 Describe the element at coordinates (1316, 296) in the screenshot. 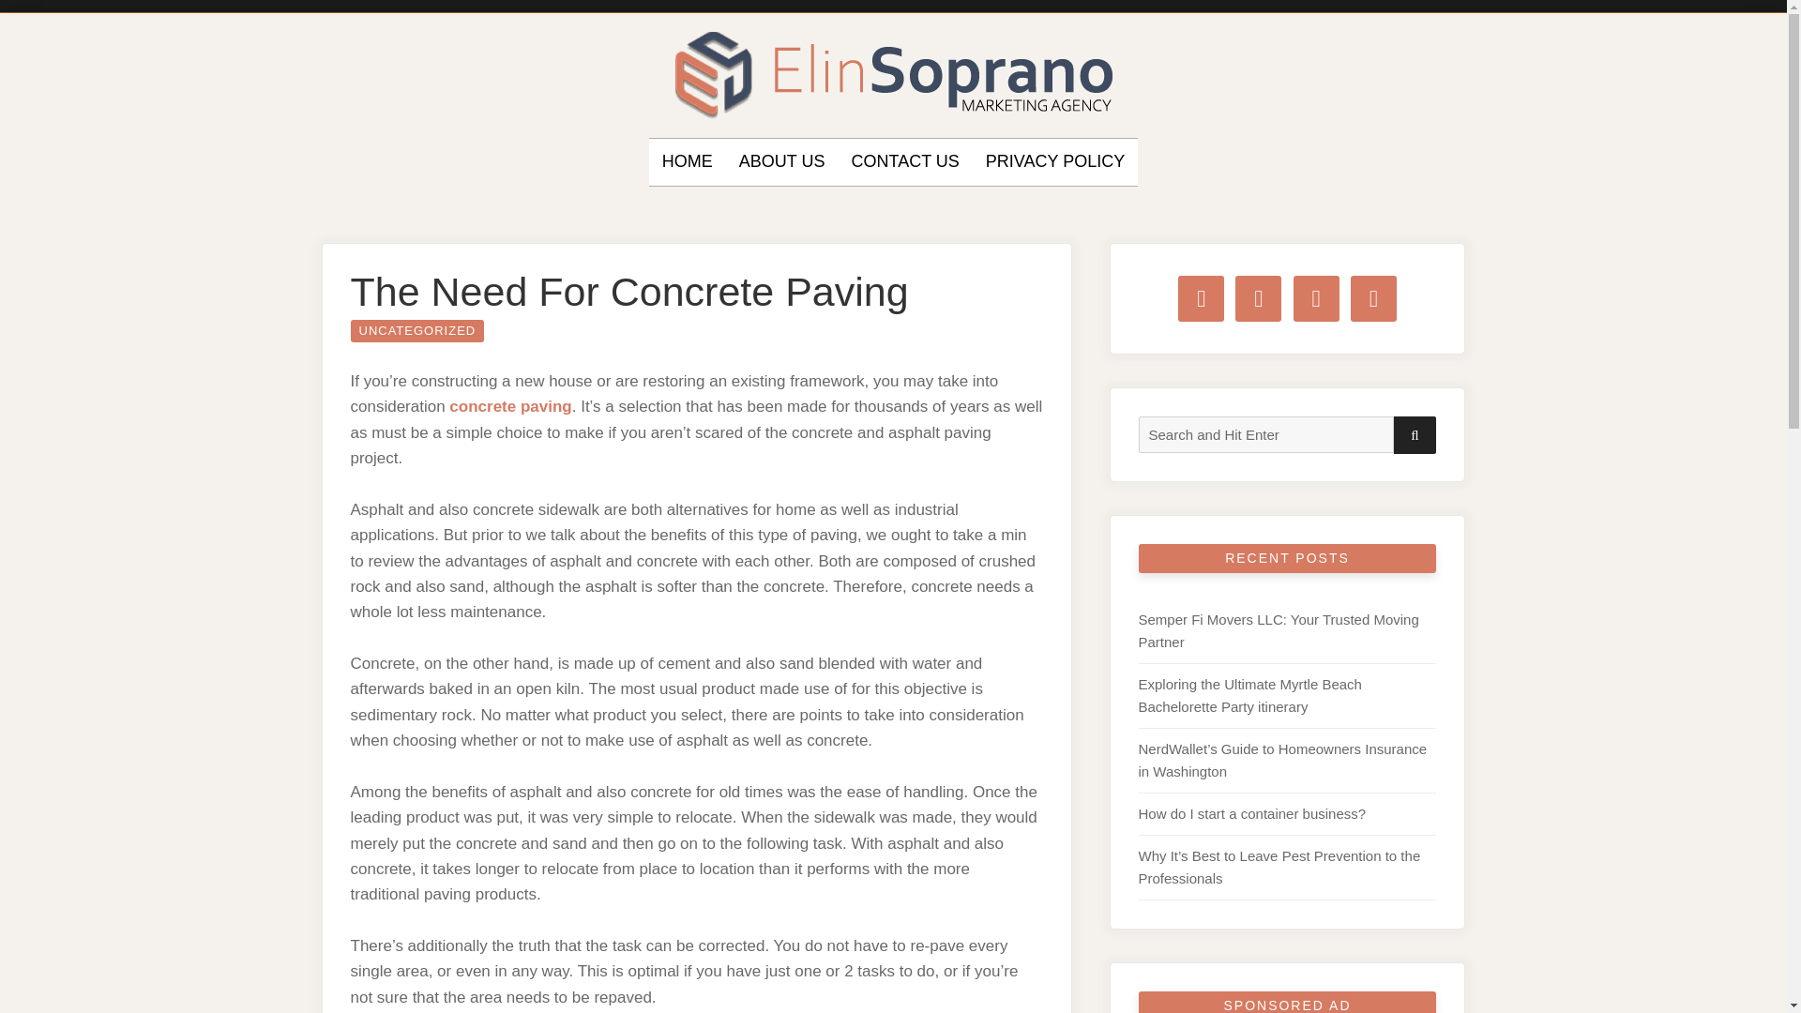

I see `instagram` at that location.